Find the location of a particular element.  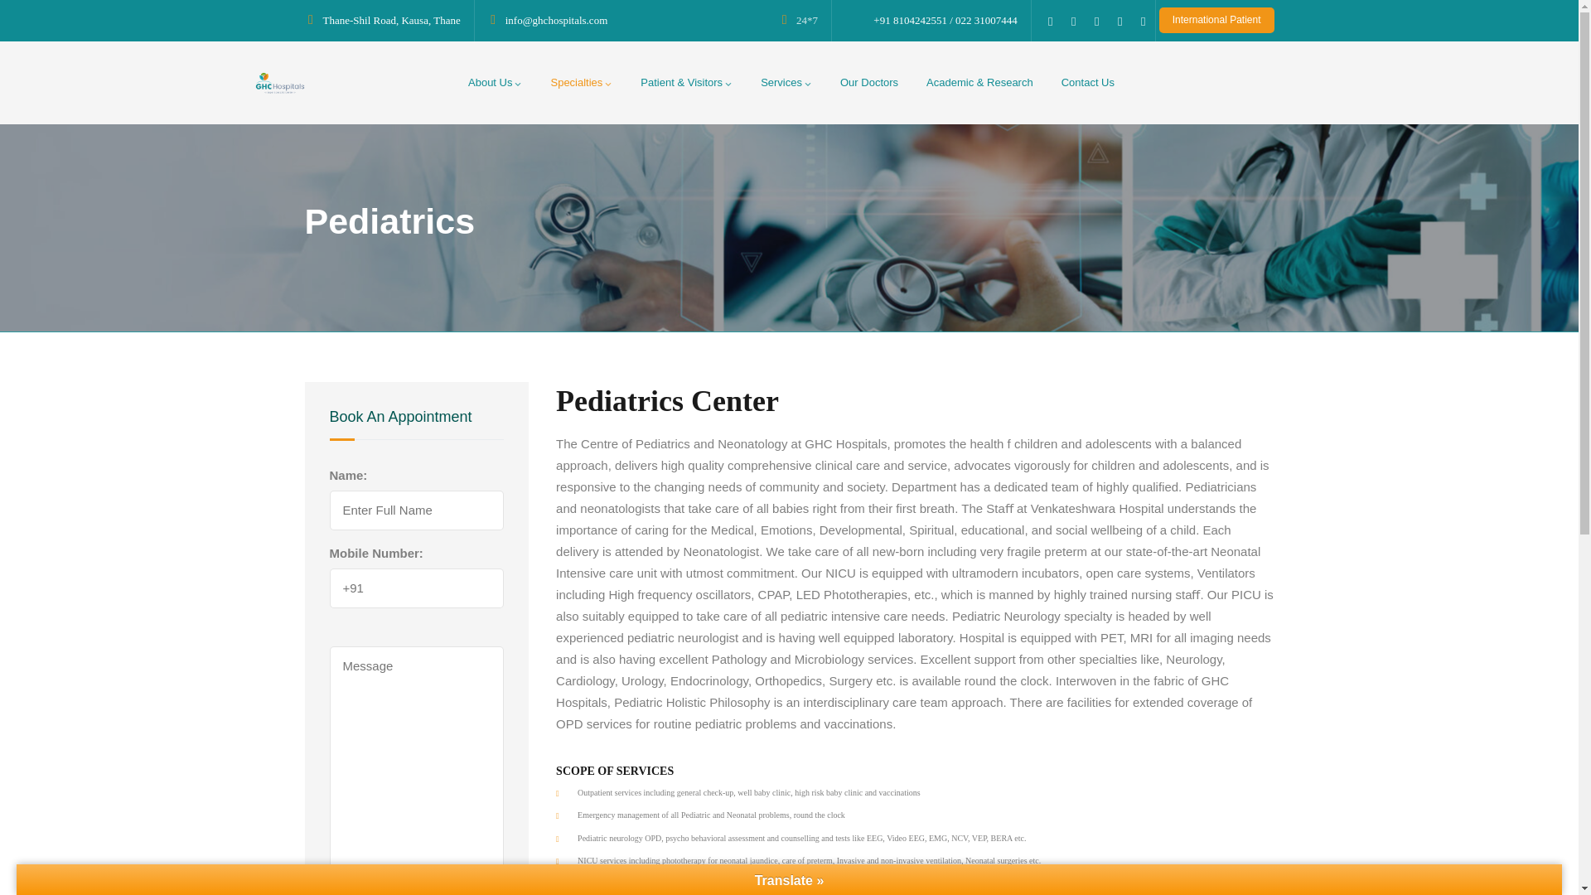

Thane-Shil Road, Kausa, Thane is located at coordinates (391, 20).